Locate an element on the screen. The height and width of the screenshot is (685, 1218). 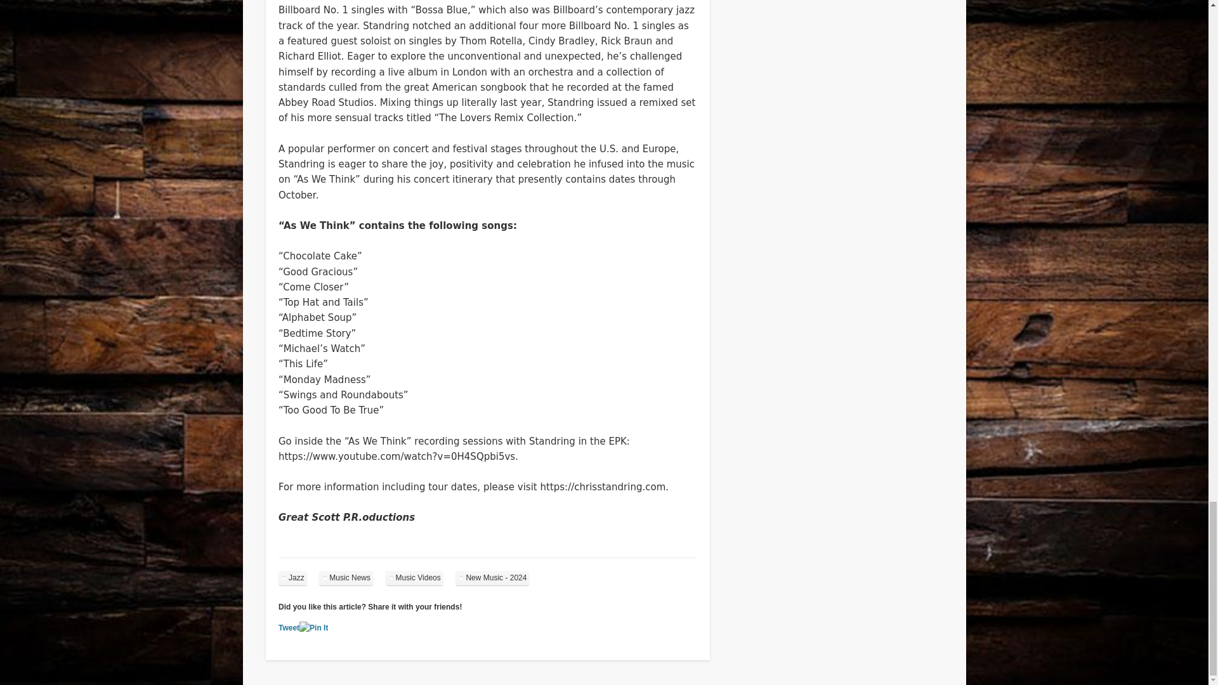
Tweet is located at coordinates (289, 627).